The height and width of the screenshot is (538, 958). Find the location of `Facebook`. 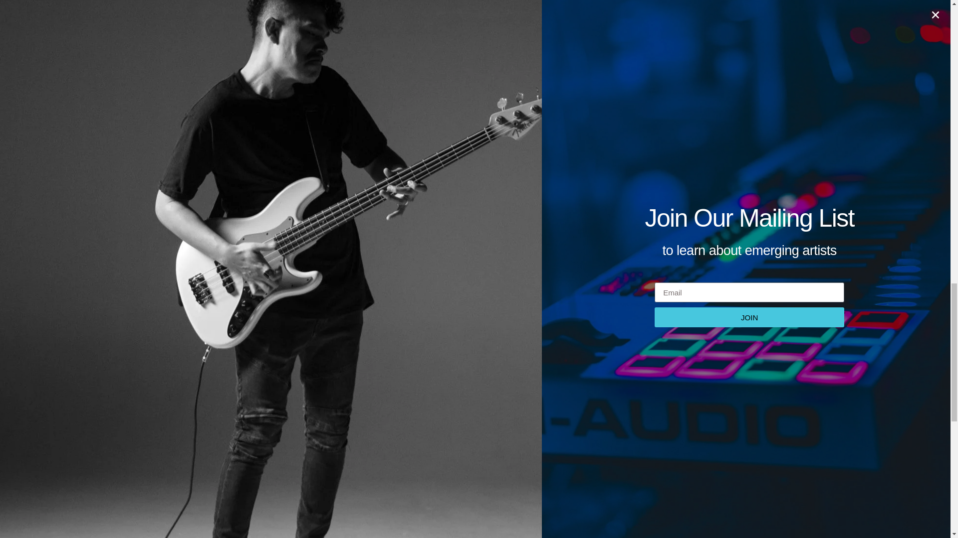

Facebook is located at coordinates (357, 92).